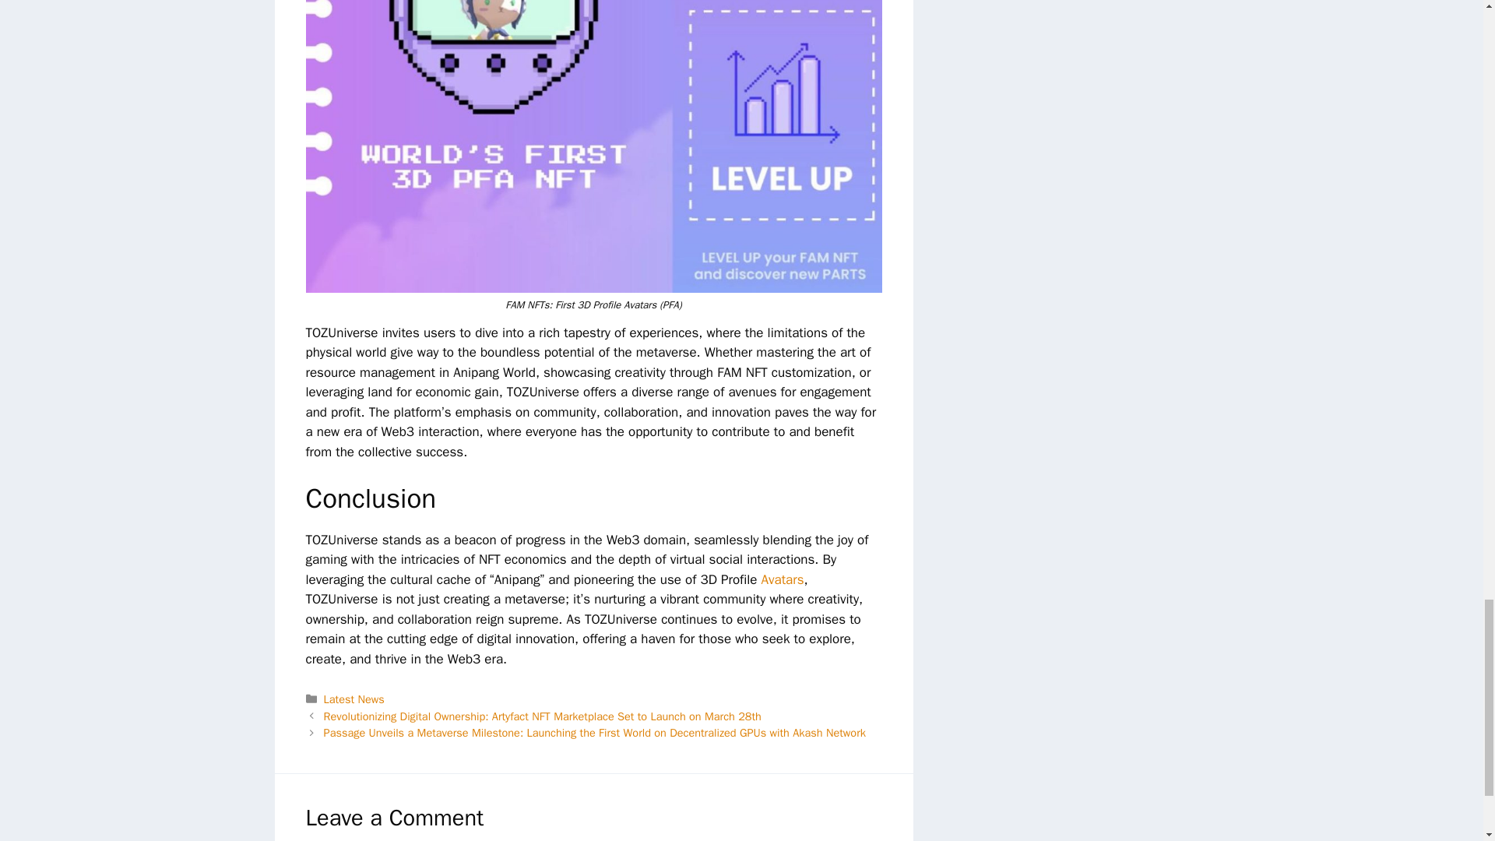 The image size is (1495, 841). Describe the element at coordinates (354, 699) in the screenshot. I see `Latest News` at that location.